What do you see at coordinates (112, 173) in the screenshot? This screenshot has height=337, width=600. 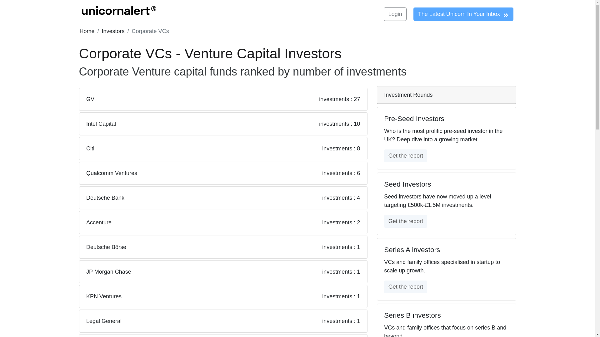 I see `Qualcomm Ventures` at bounding box center [112, 173].